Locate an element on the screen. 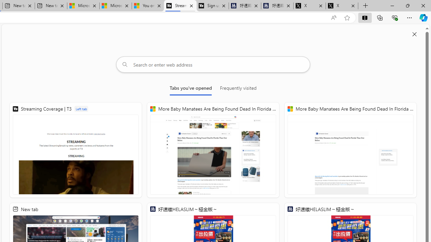  Browser essentials is located at coordinates (395, 17).